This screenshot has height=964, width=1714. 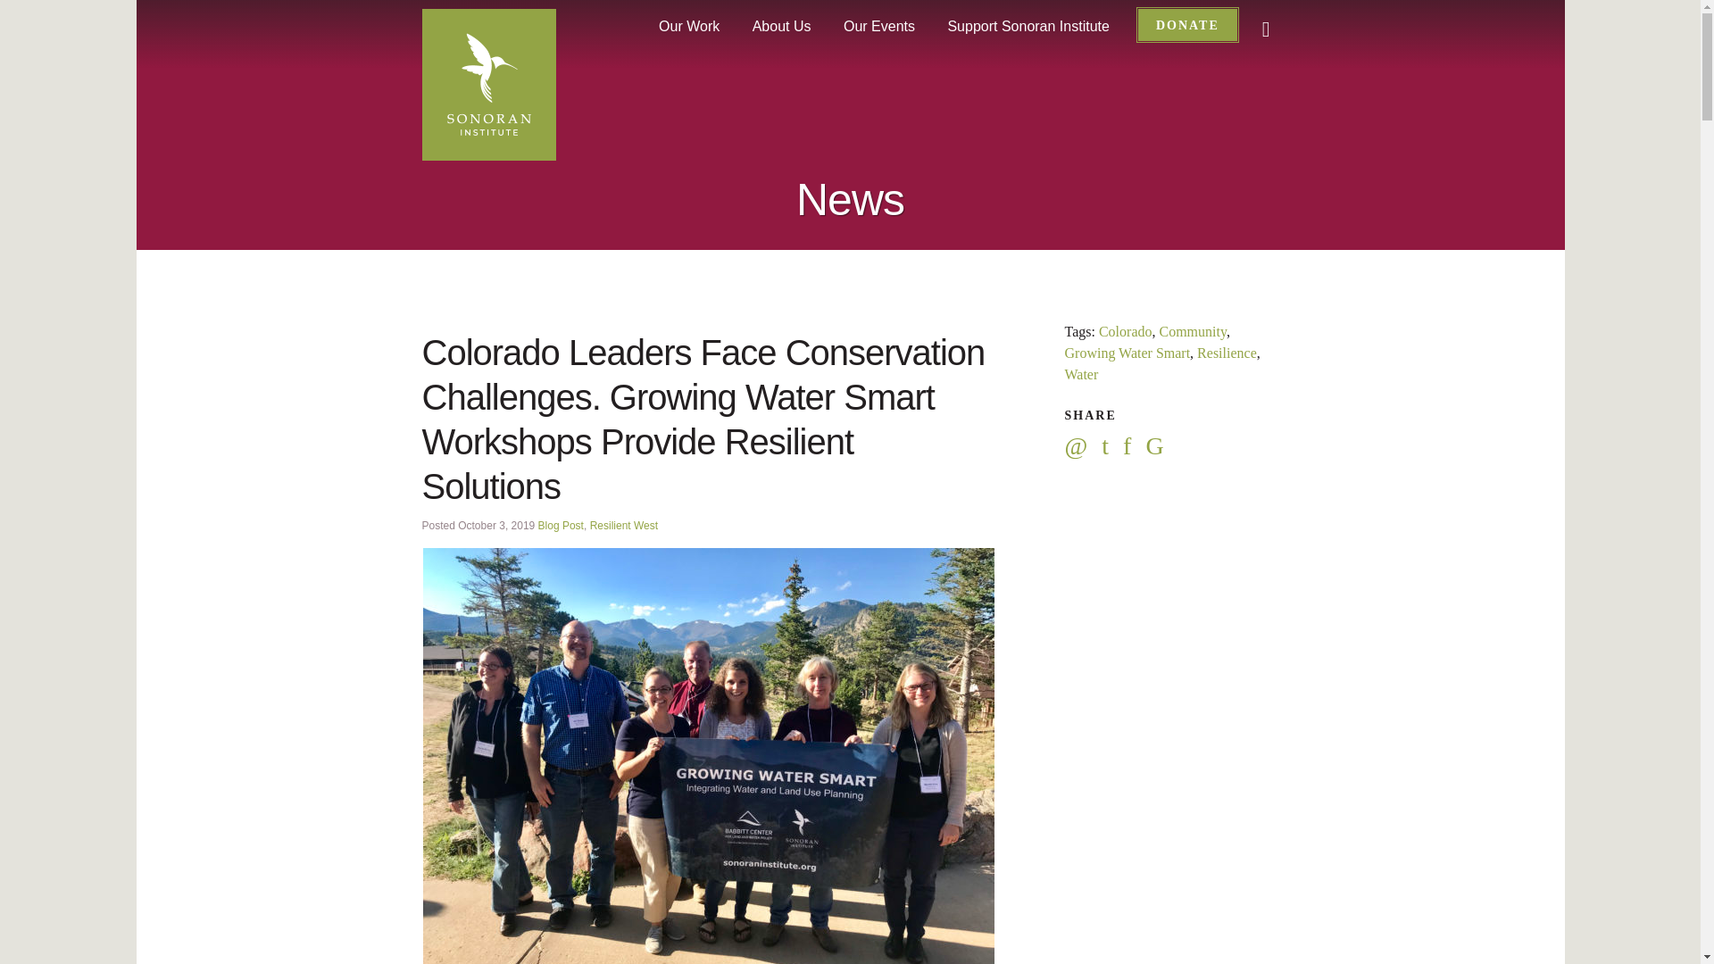 I want to click on Blog Post, so click(x=561, y=526).